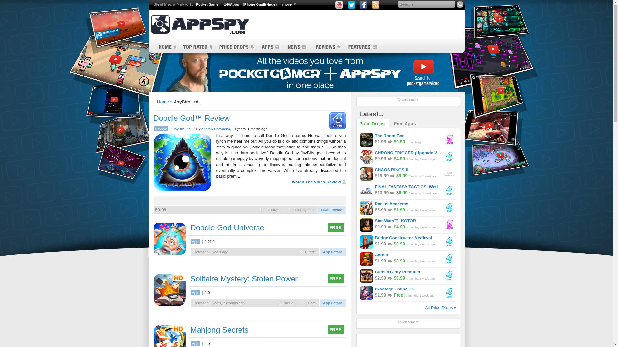 The image size is (618, 347). Describe the element at coordinates (296, 47) in the screenshot. I see `News and Updates` at that location.